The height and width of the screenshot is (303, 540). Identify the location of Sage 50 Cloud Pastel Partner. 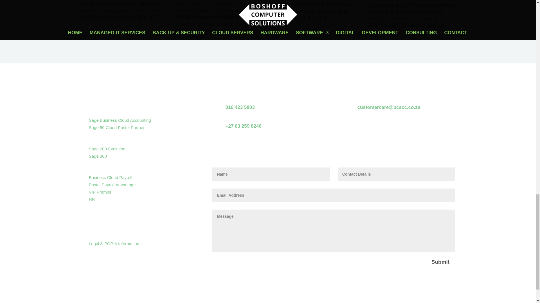
(117, 127).